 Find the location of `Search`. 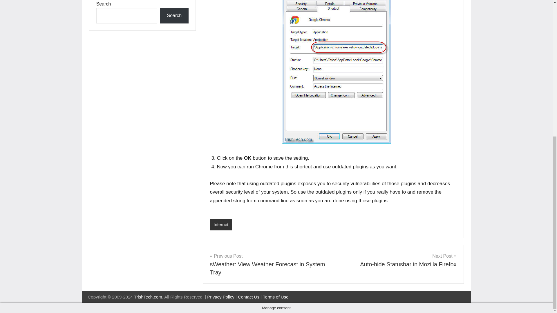

Search is located at coordinates (220, 297).